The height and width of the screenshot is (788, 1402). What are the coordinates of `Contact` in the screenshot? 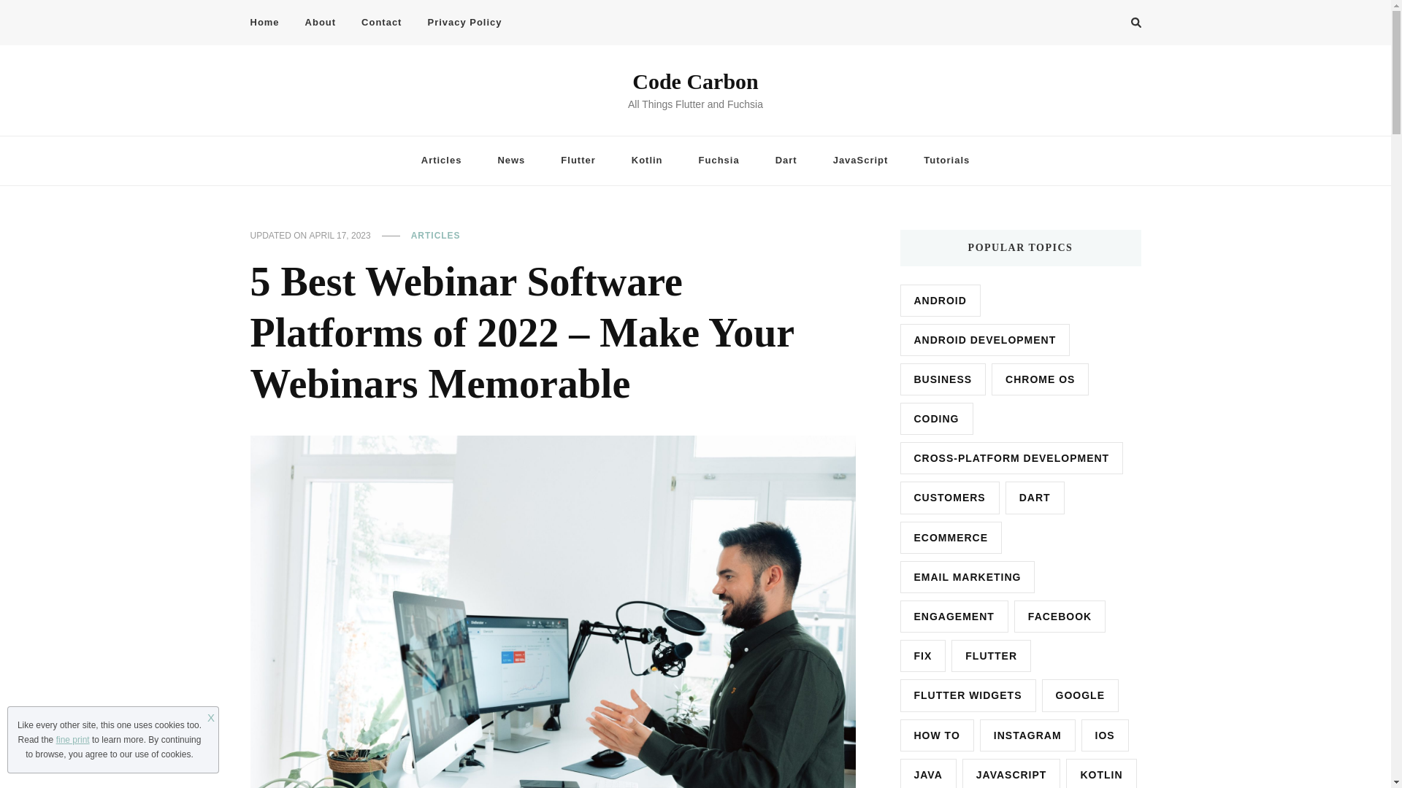 It's located at (381, 23).